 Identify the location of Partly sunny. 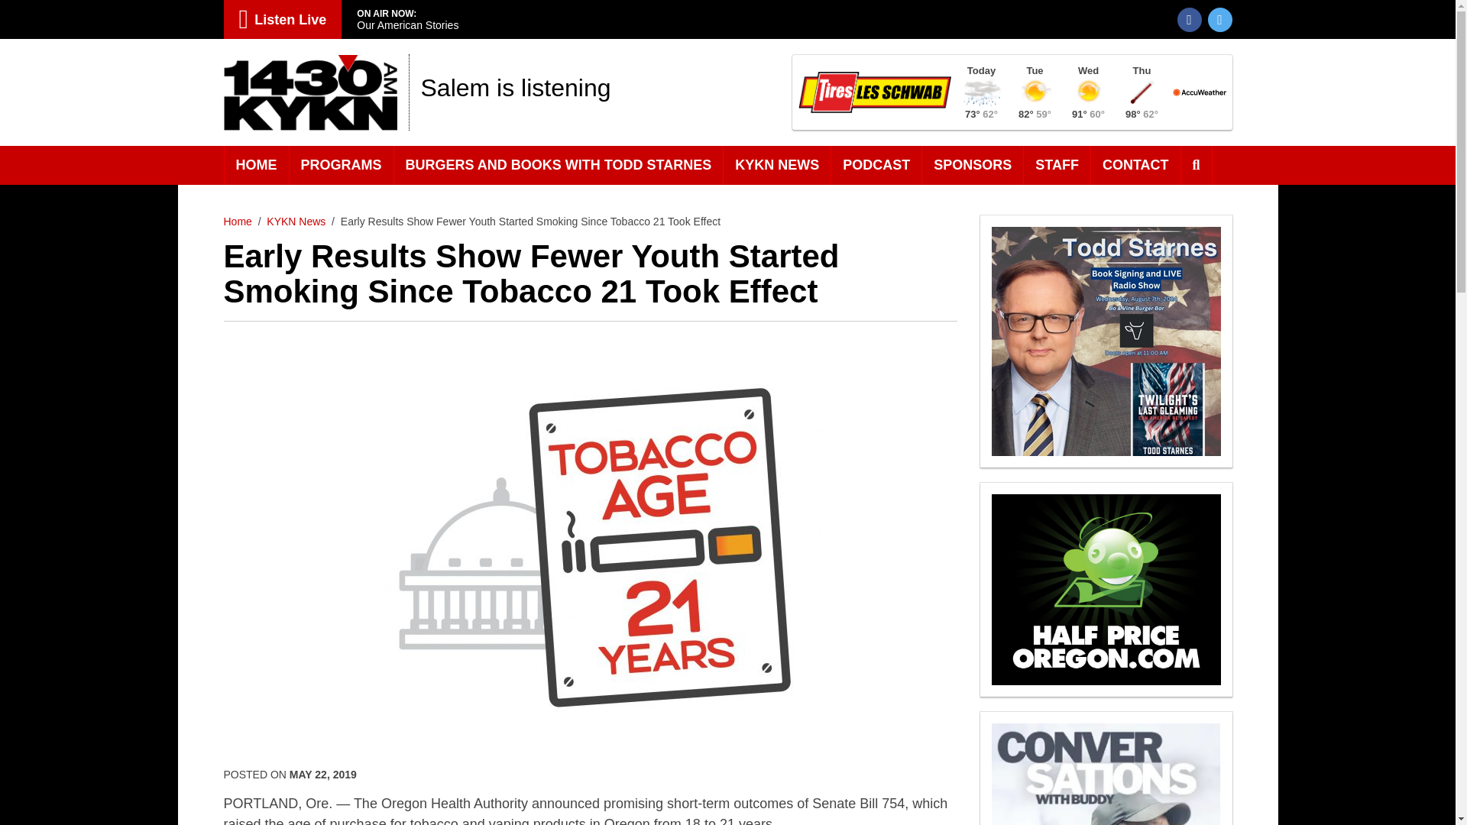
(1035, 92).